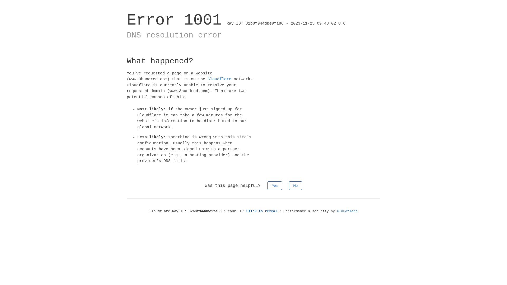  Describe the element at coordinates (275, 185) in the screenshot. I see `Yes` at that location.